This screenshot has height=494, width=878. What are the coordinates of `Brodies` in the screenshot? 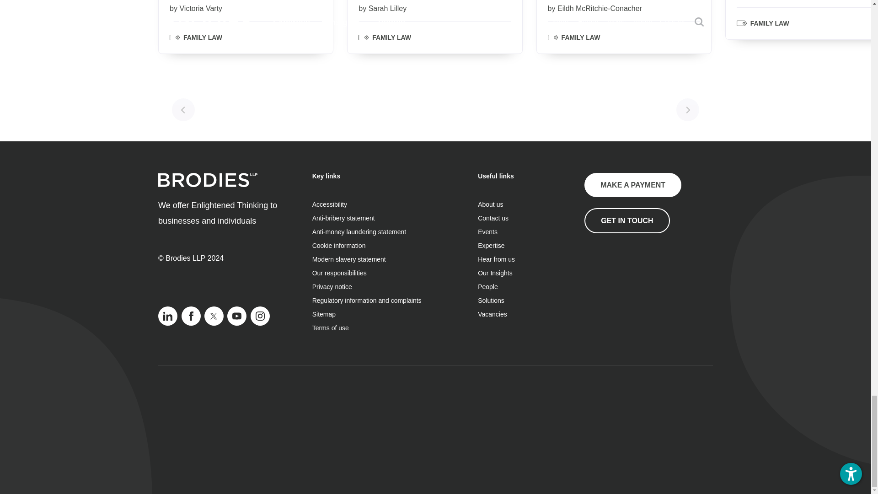 It's located at (208, 180).